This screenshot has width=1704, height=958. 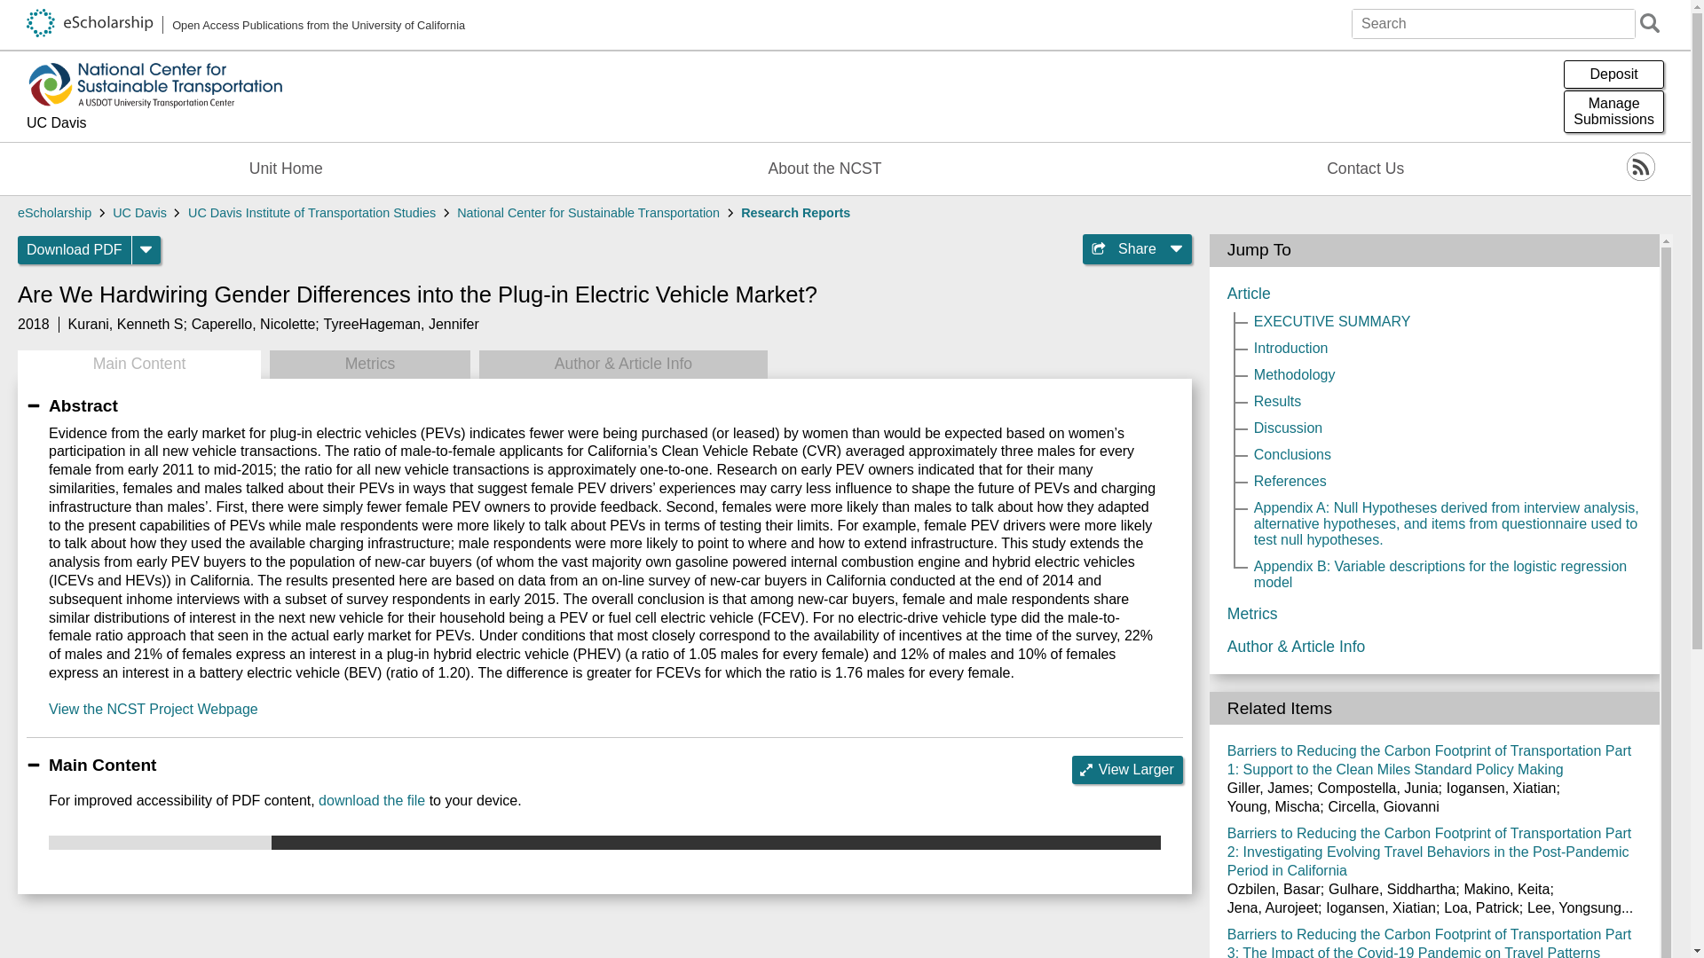 What do you see at coordinates (1127, 770) in the screenshot?
I see `View Larger` at bounding box center [1127, 770].